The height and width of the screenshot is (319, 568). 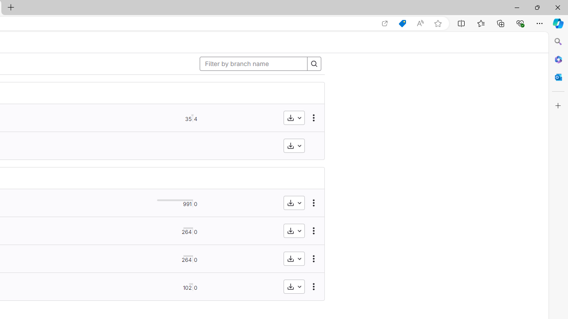 What do you see at coordinates (517, 7) in the screenshot?
I see `Minimize` at bounding box center [517, 7].